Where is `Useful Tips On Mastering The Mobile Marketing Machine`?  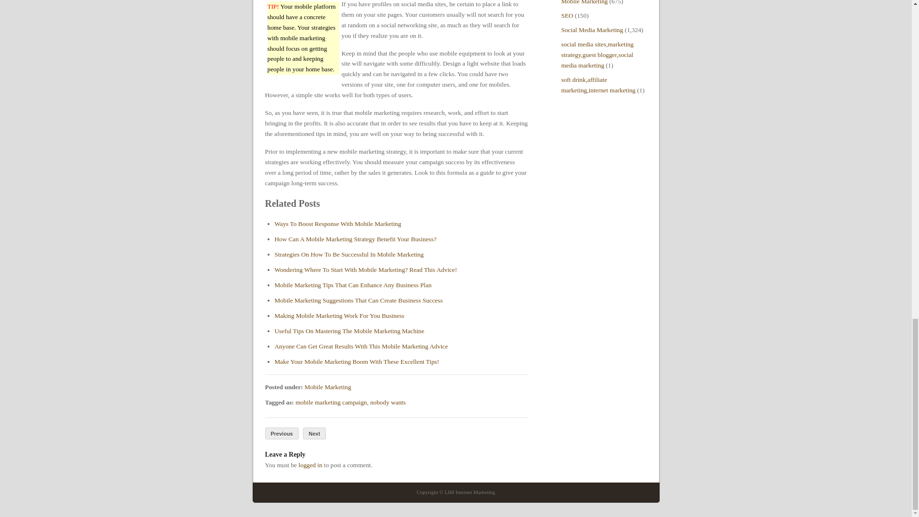
Useful Tips On Mastering The Mobile Marketing Machine is located at coordinates (349, 330).